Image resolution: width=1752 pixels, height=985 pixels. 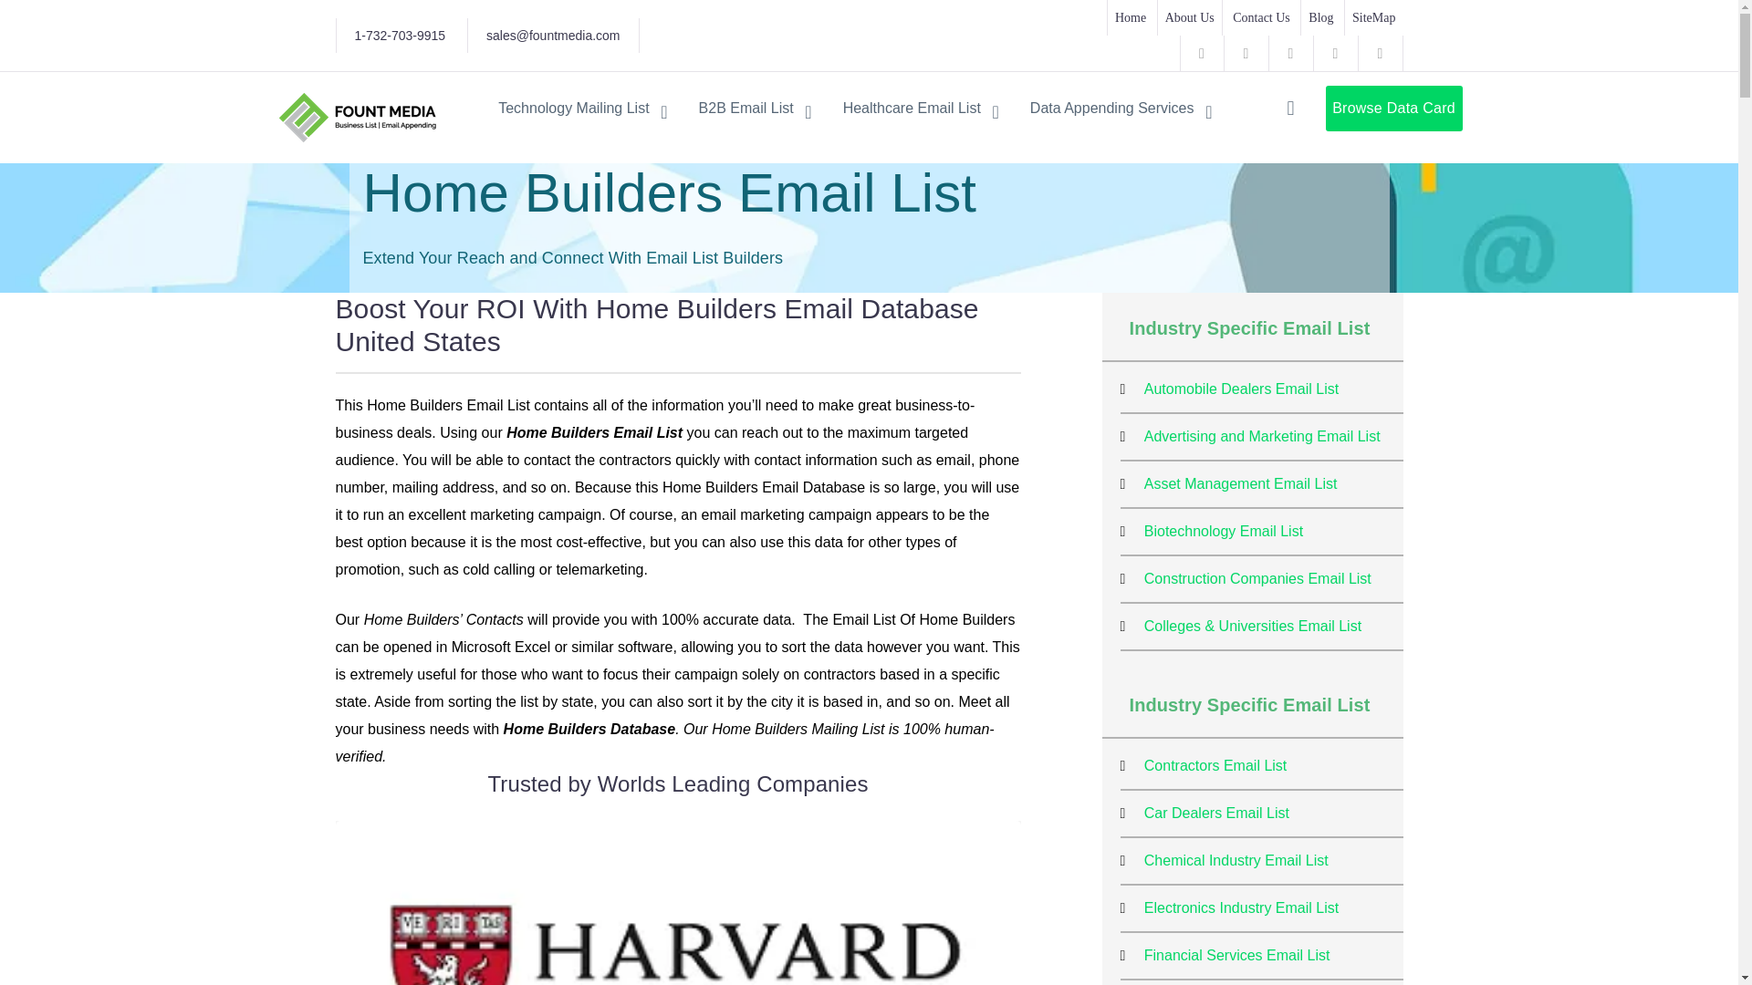 I want to click on Facebook, so click(x=1201, y=53).